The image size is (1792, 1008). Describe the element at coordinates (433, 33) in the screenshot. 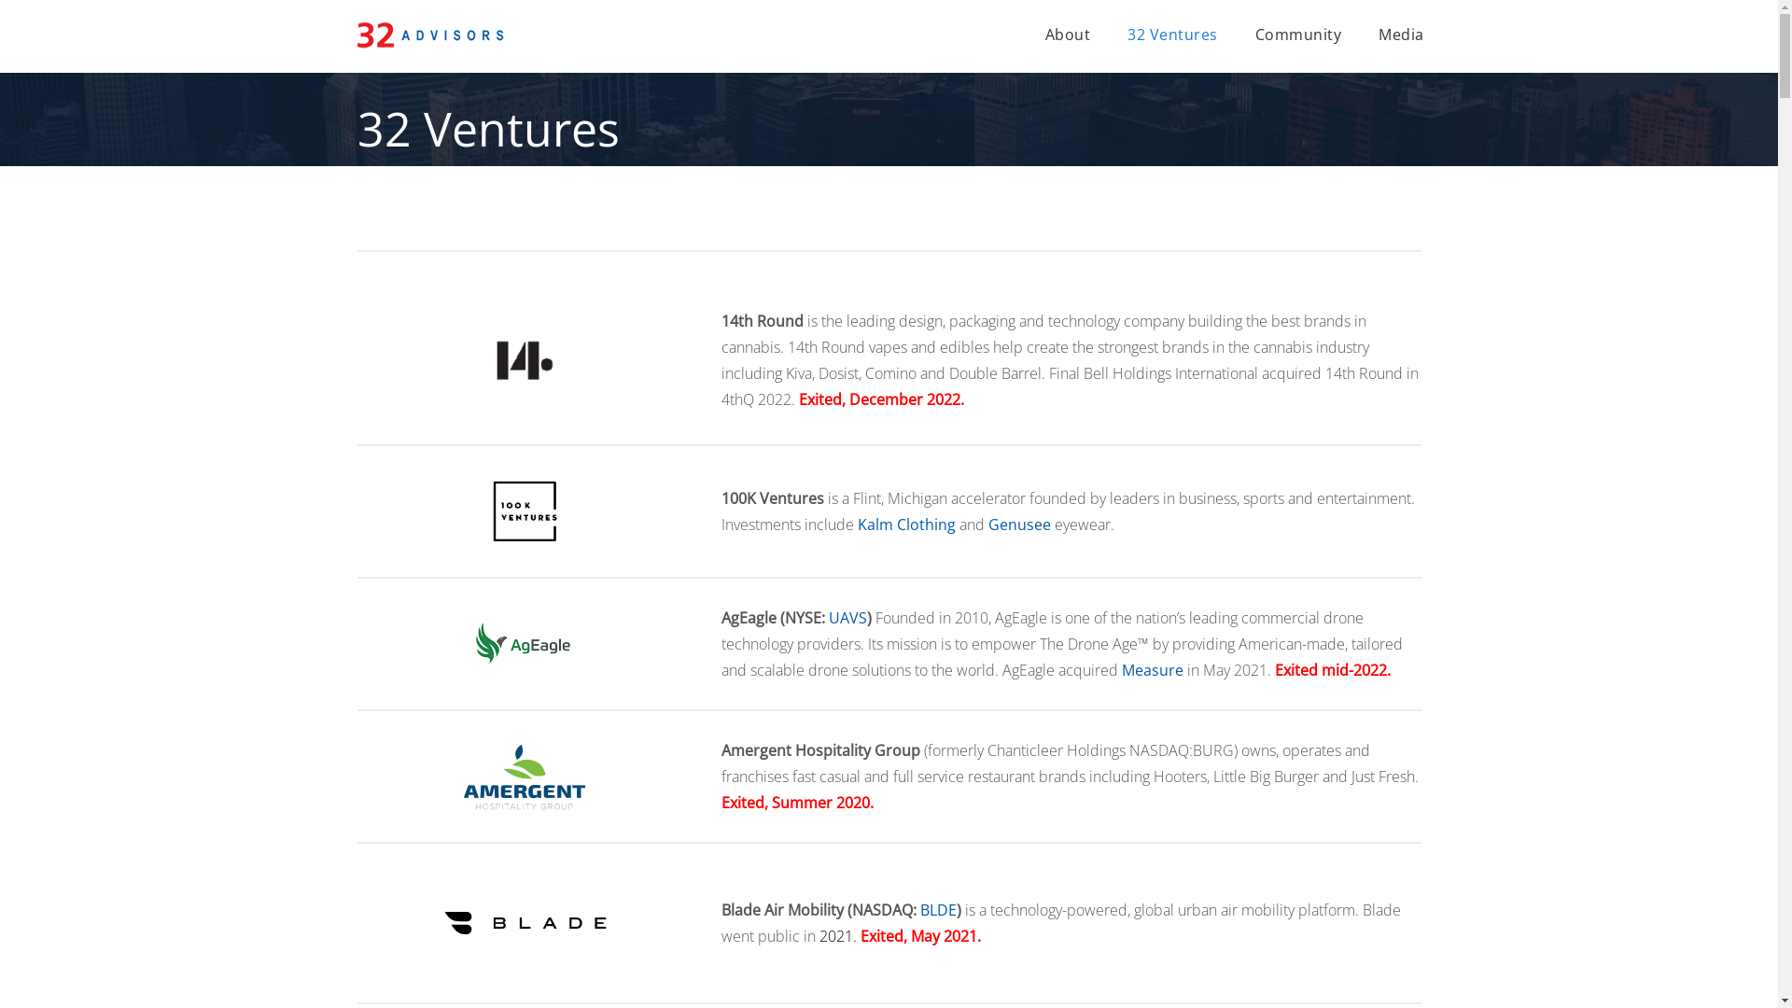

I see `32Advisors` at that location.